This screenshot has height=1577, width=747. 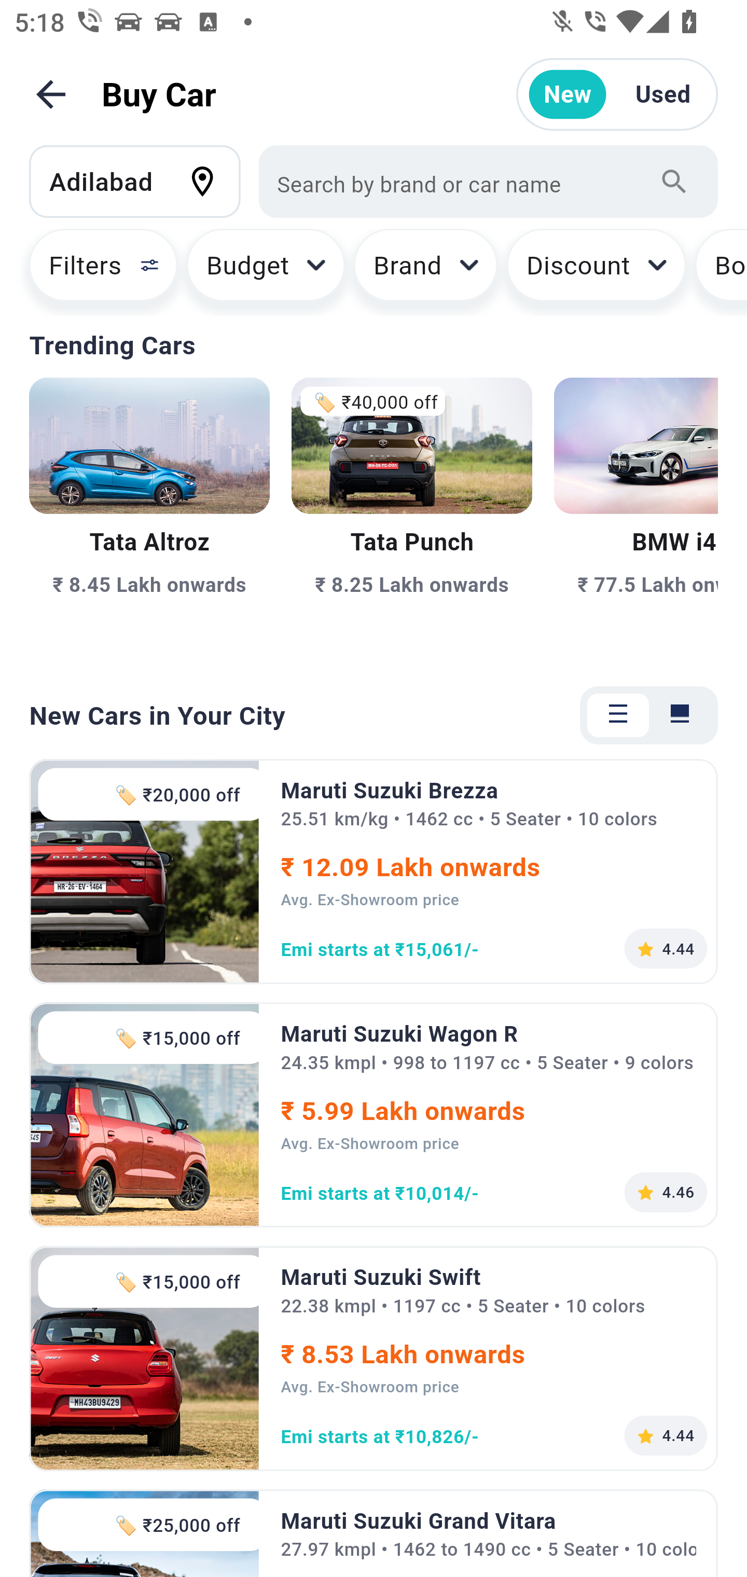 I want to click on Used, so click(x=663, y=94).